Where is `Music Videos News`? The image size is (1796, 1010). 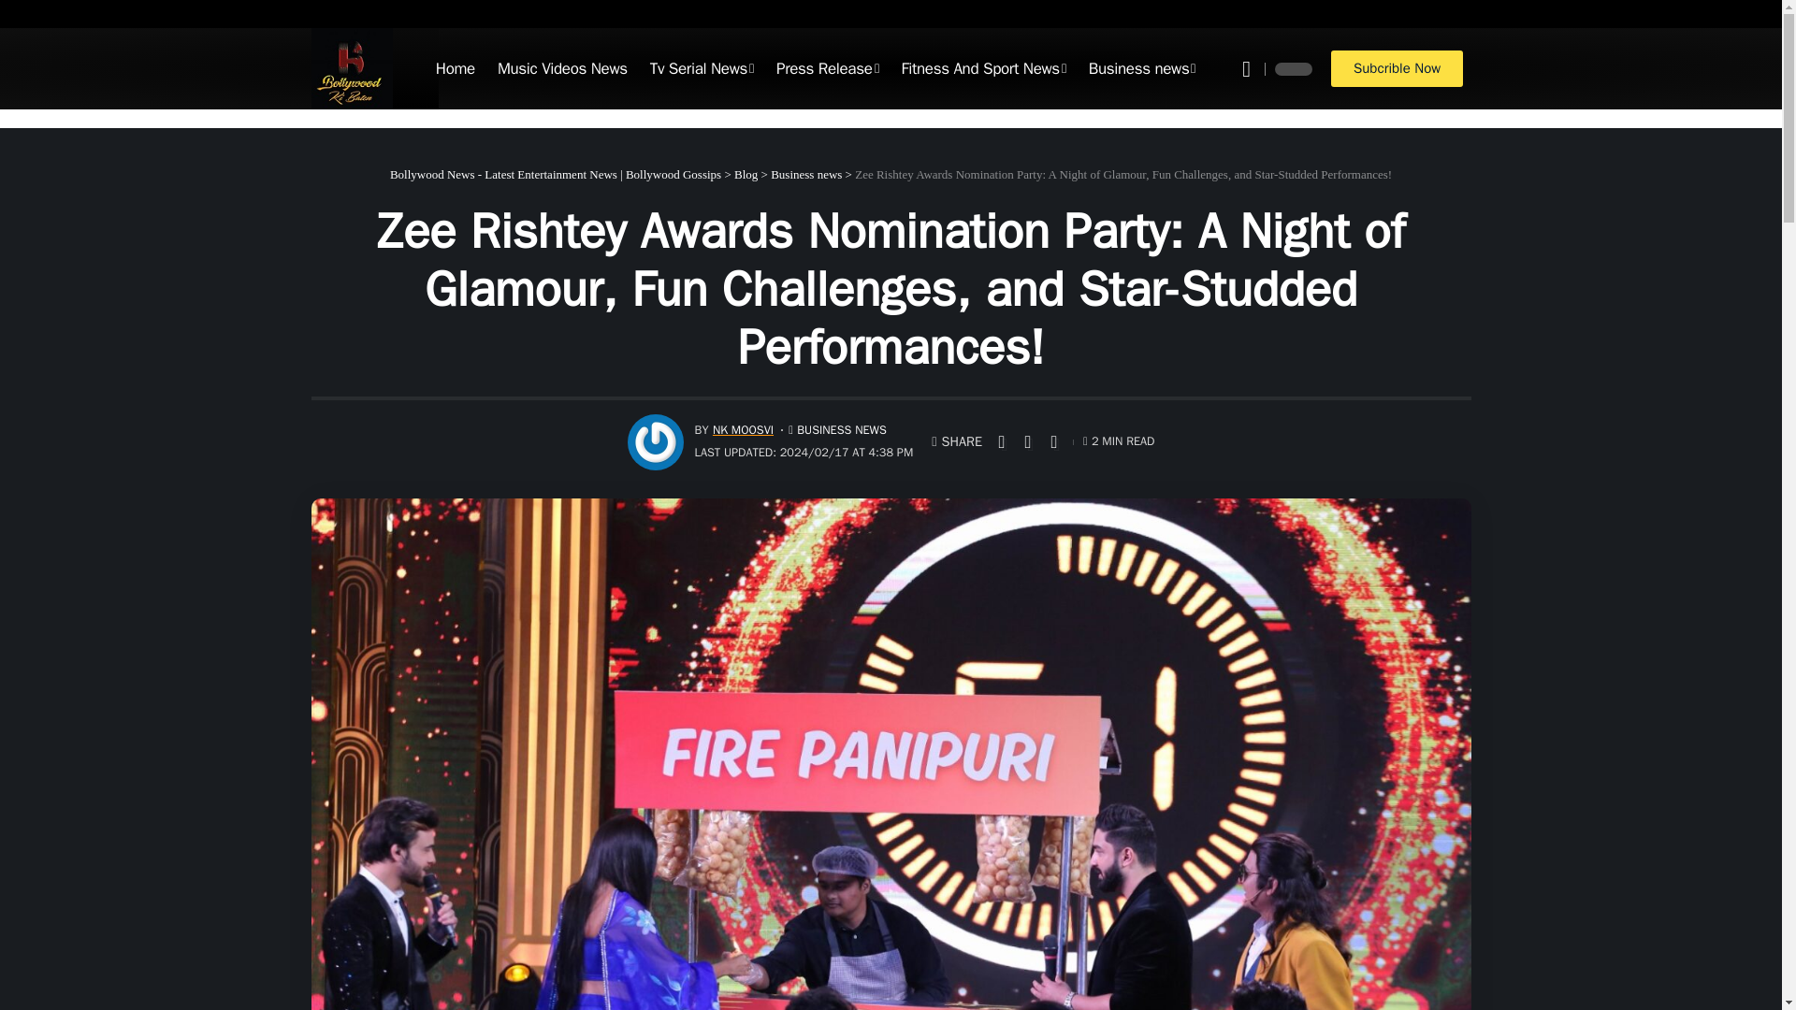
Music Videos News is located at coordinates (563, 69).